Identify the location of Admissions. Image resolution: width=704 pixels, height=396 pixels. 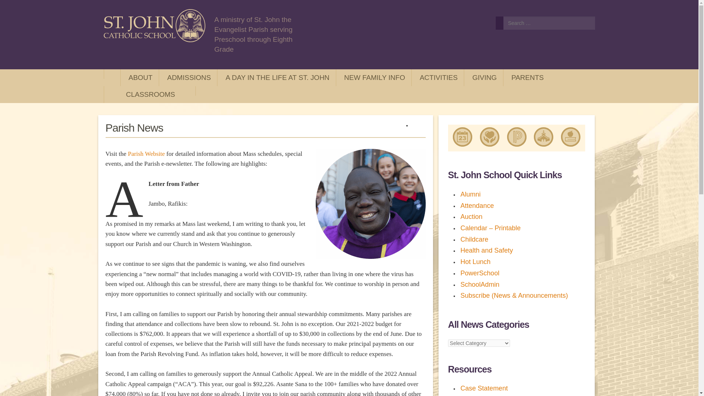
(188, 77).